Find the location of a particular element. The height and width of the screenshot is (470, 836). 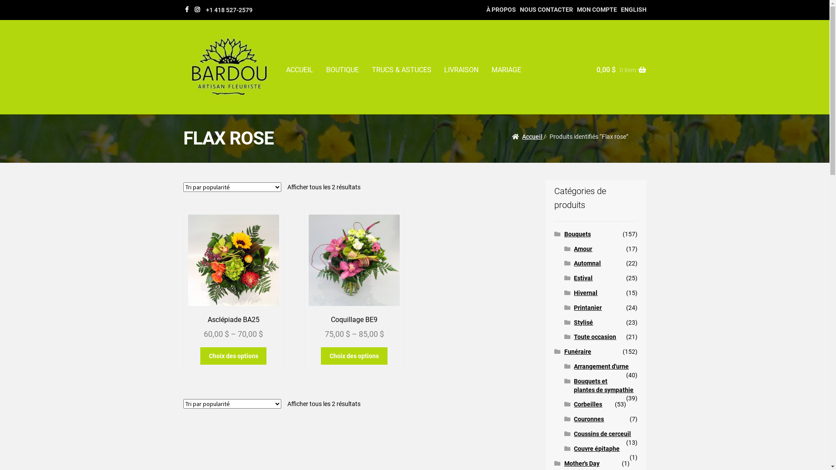

BOUTIQUE is located at coordinates (342, 70).